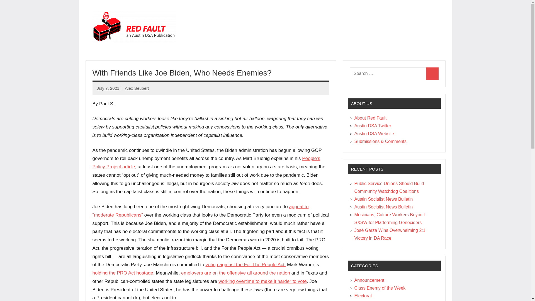 The height and width of the screenshot is (301, 535). What do you see at coordinates (373, 126) in the screenshot?
I see `Austin DSA Twitter` at bounding box center [373, 126].